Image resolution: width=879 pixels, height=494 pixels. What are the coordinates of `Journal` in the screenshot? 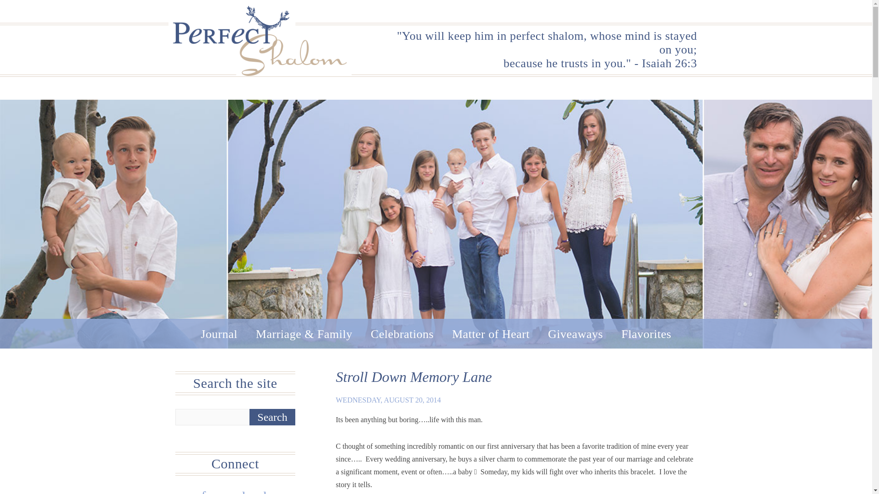 It's located at (219, 334).